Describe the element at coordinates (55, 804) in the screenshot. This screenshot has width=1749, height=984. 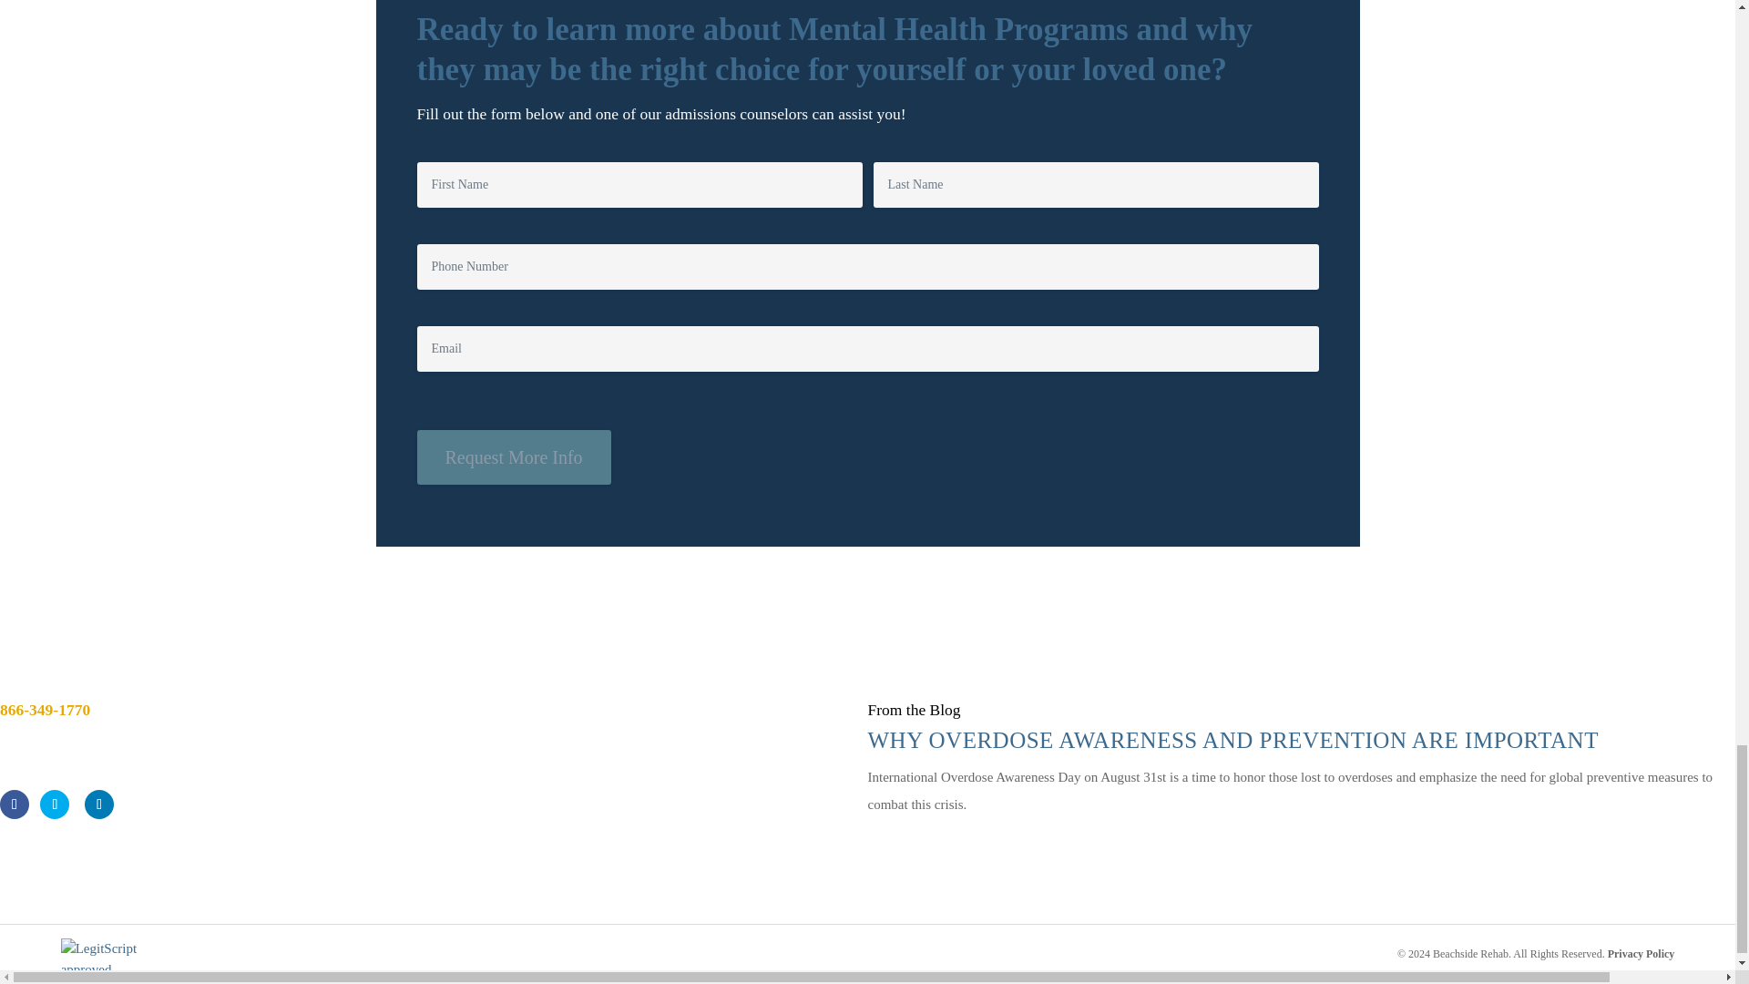
I see `Twitter` at that location.